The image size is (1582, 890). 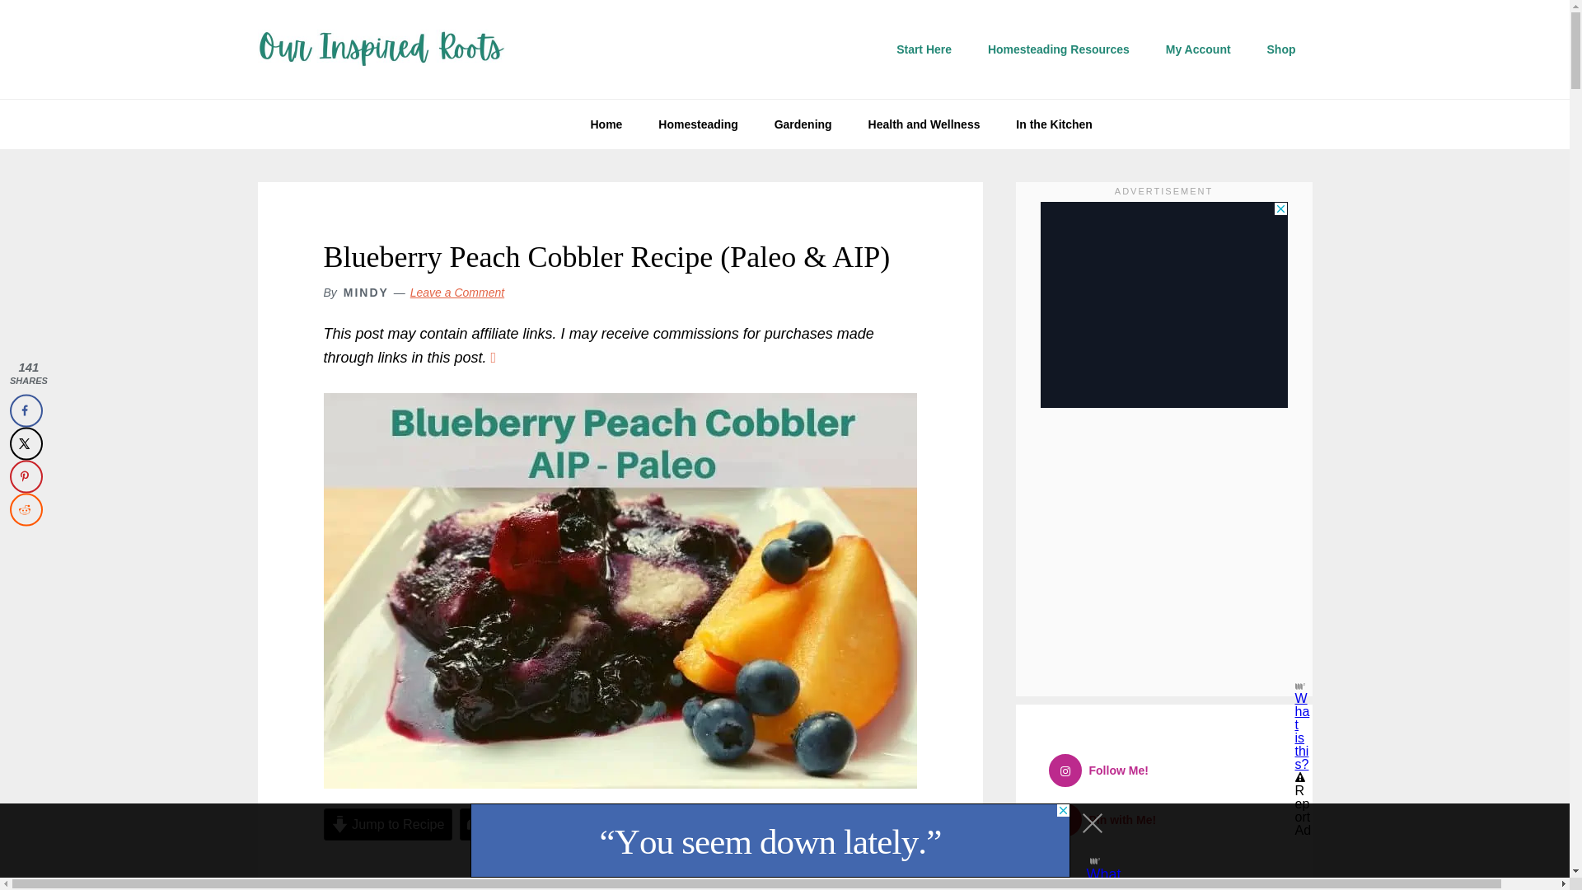 I want to click on MINDY, so click(x=366, y=292).